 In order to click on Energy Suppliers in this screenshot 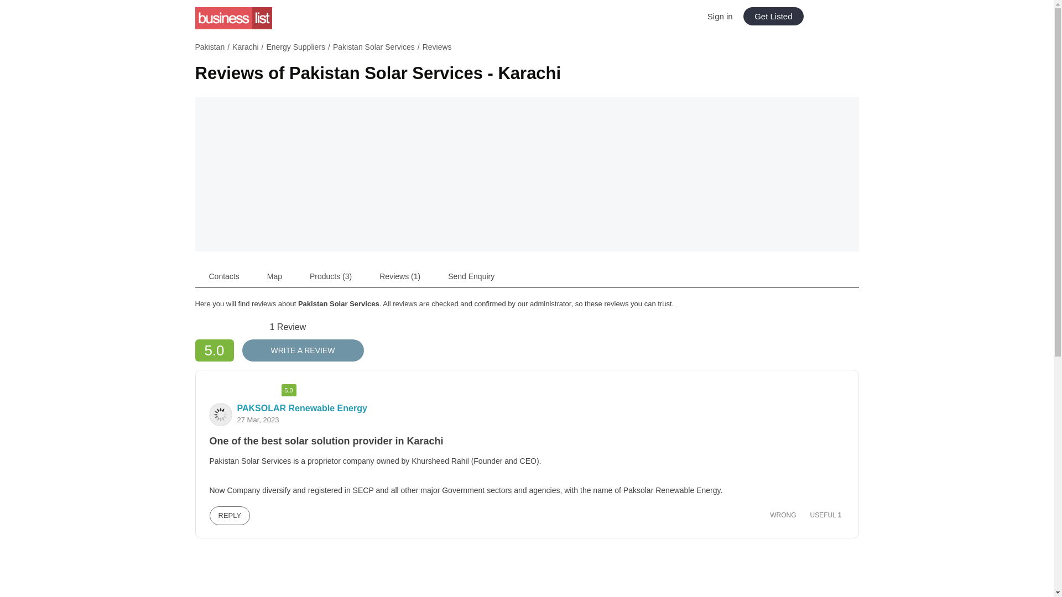, I will do `click(295, 46)`.